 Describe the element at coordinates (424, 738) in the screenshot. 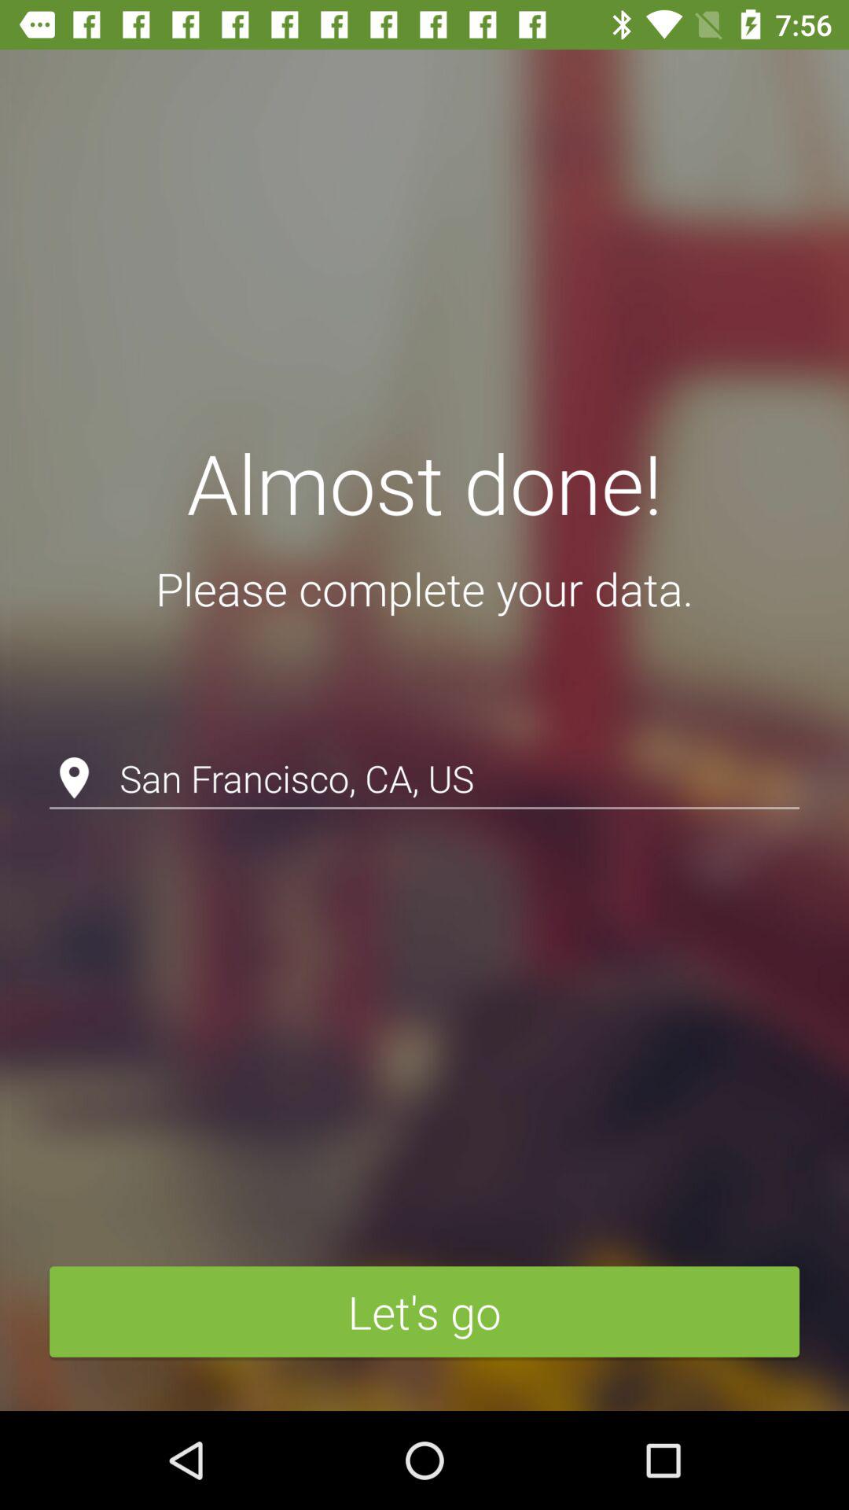

I see `address page` at that location.